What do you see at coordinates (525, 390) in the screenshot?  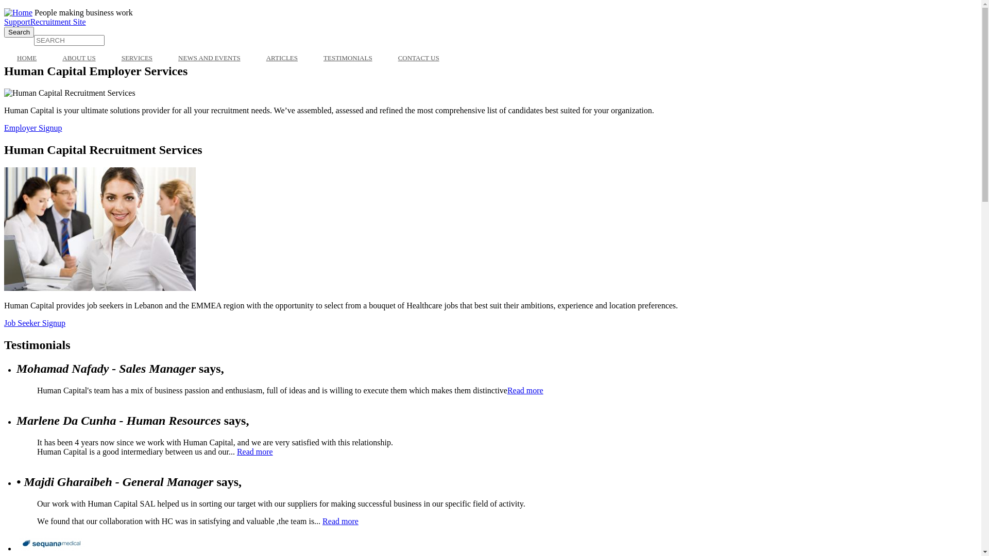 I see `Read more` at bounding box center [525, 390].